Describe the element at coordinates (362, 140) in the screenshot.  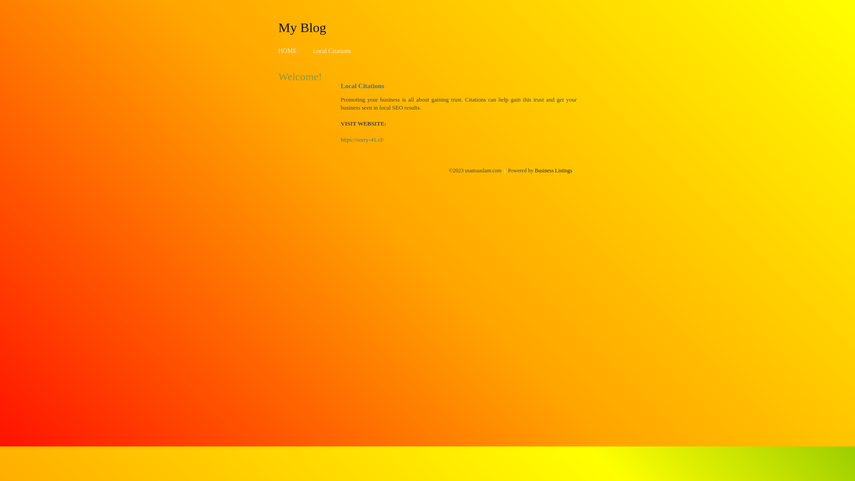
I see `https://sorry-41.cf/` at that location.